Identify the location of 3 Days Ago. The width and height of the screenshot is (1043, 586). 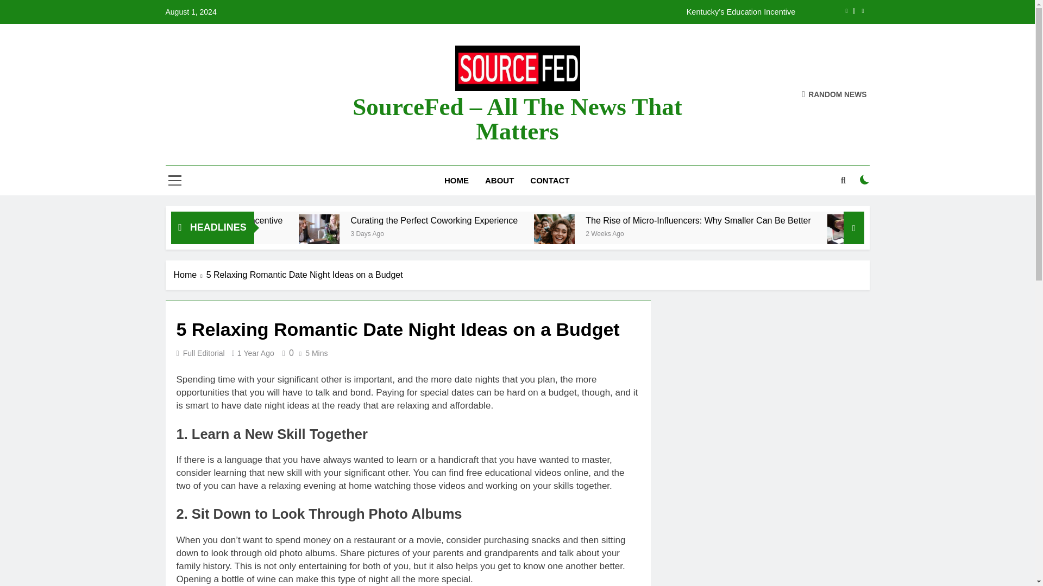
(314, 233).